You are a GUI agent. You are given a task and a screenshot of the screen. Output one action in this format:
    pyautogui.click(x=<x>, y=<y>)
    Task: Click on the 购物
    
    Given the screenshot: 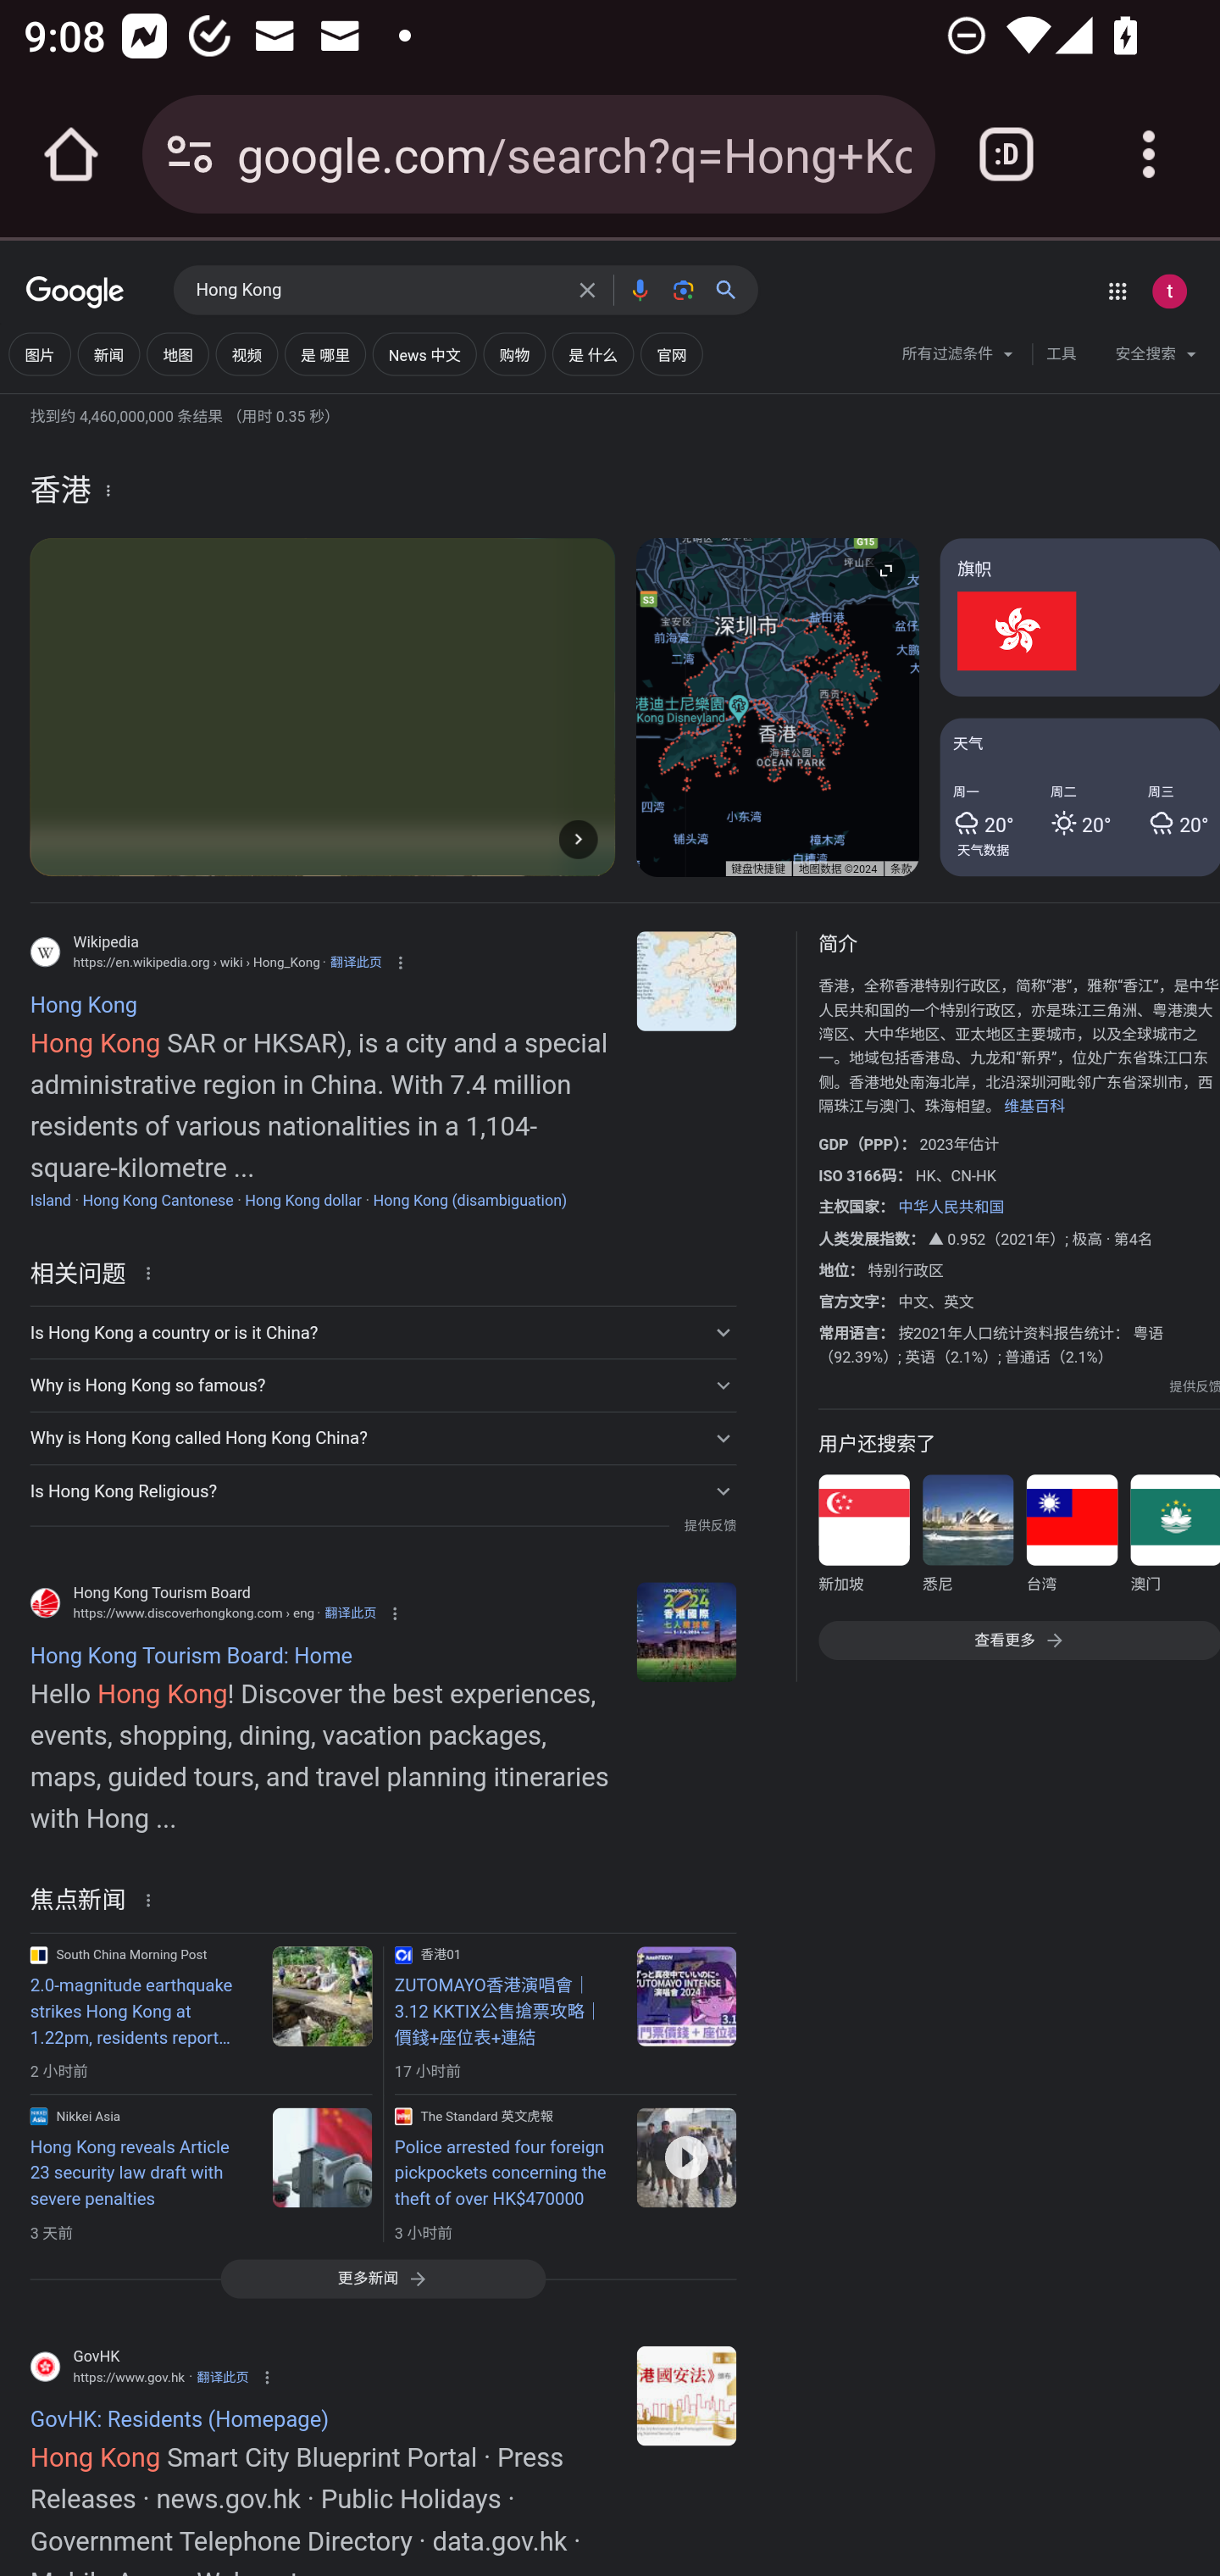 What is the action you would take?
    pyautogui.click(x=515, y=354)
    